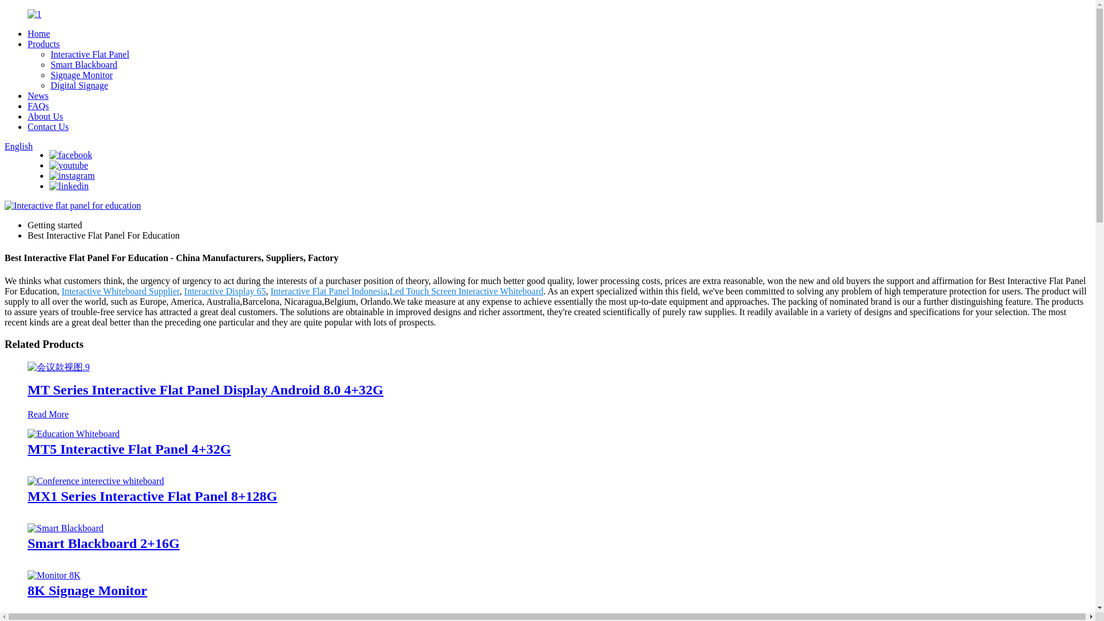 Image resolution: width=1104 pixels, height=621 pixels. I want to click on Best Interactive Flat Panel For Education, so click(103, 235).